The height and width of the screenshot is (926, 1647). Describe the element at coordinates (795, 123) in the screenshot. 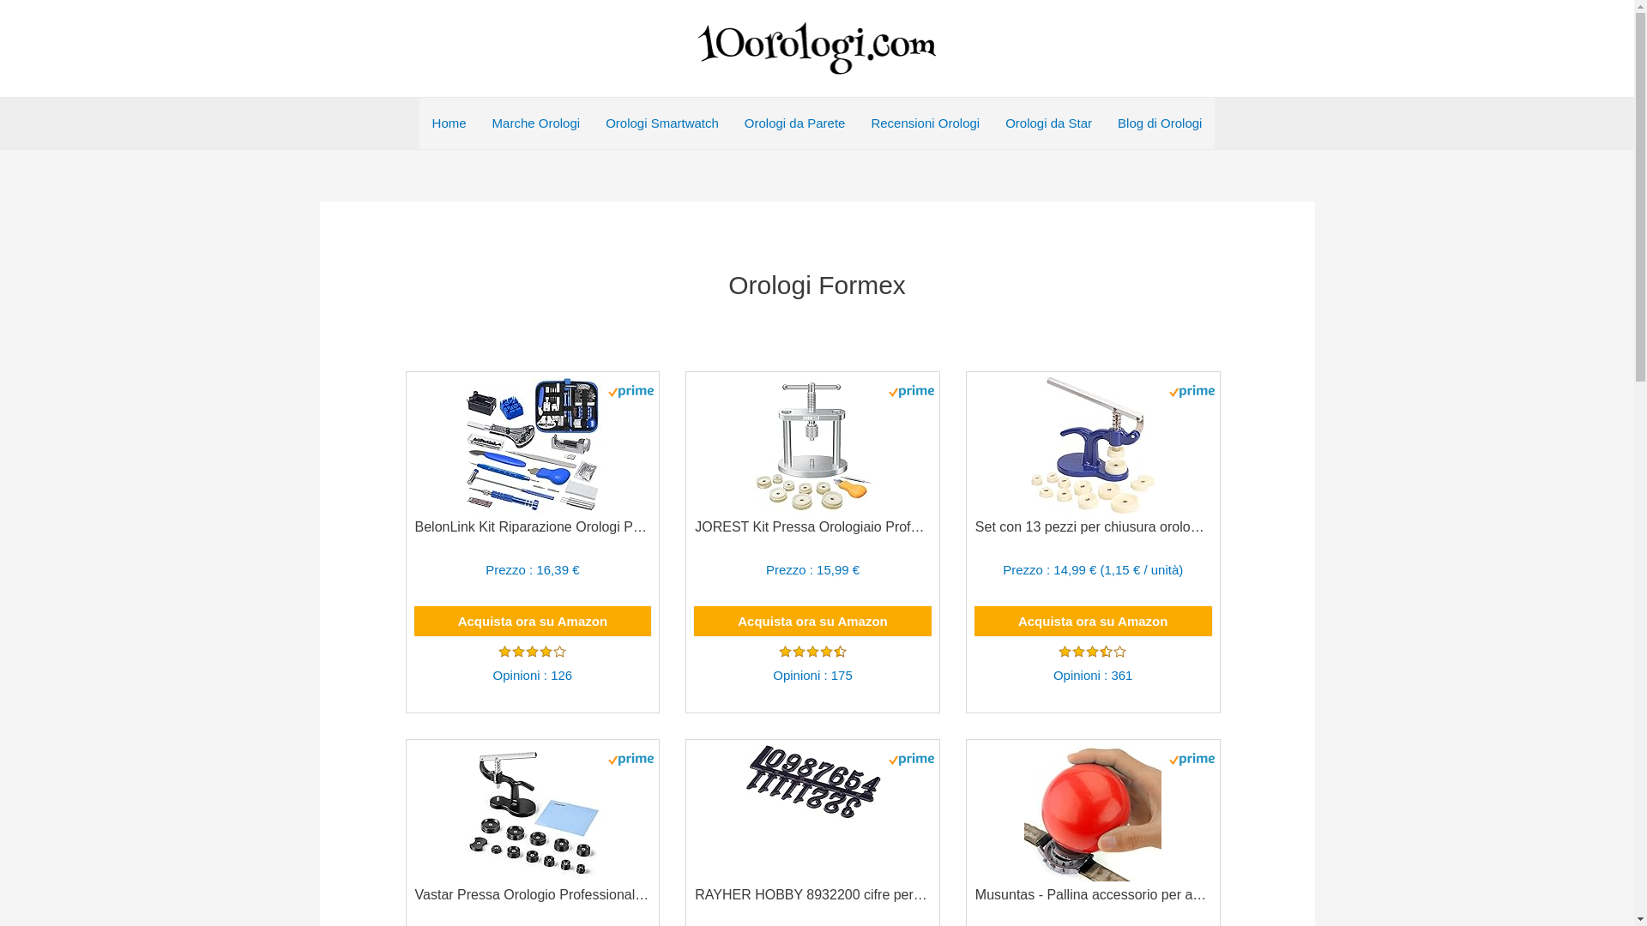

I see `Orologi da Parete` at that location.